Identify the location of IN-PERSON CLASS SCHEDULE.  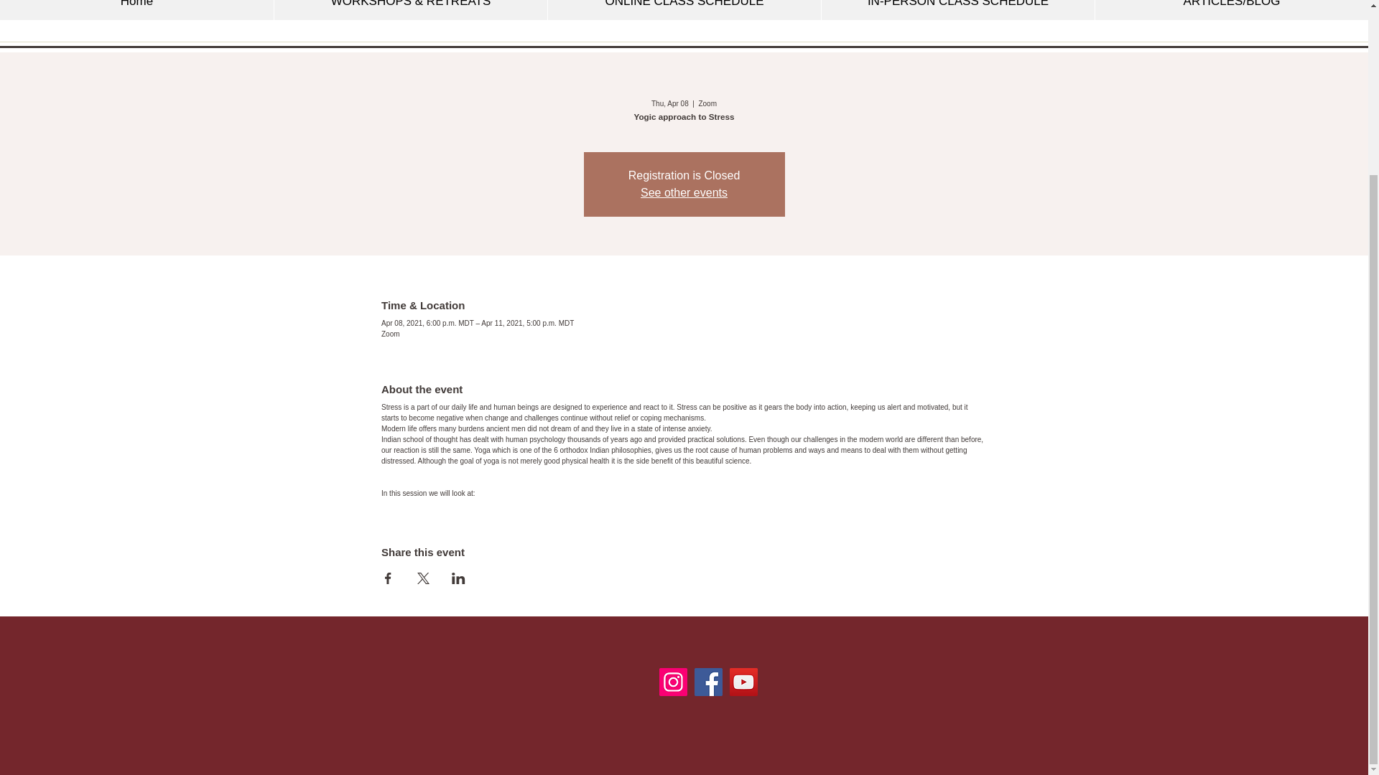
(957, 10).